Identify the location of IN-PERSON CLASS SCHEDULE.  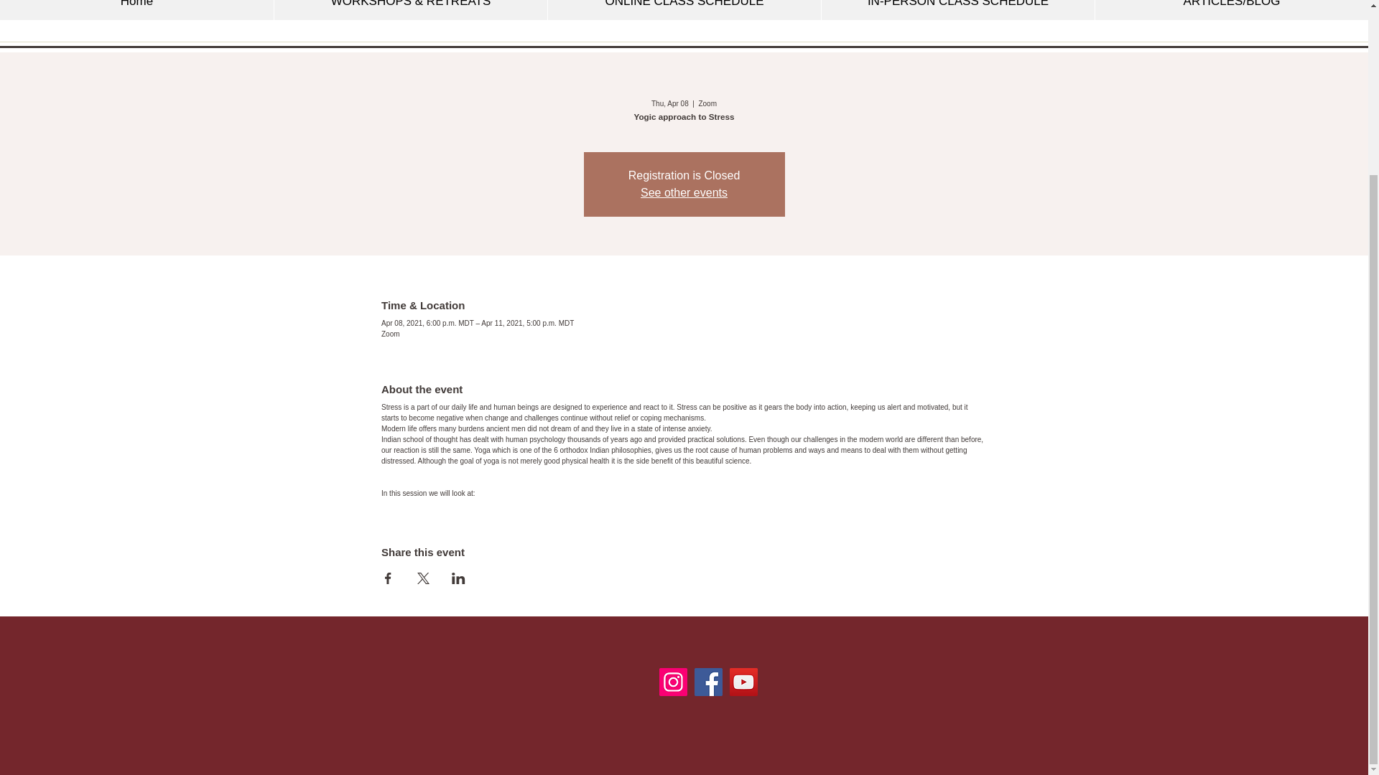
(957, 10).